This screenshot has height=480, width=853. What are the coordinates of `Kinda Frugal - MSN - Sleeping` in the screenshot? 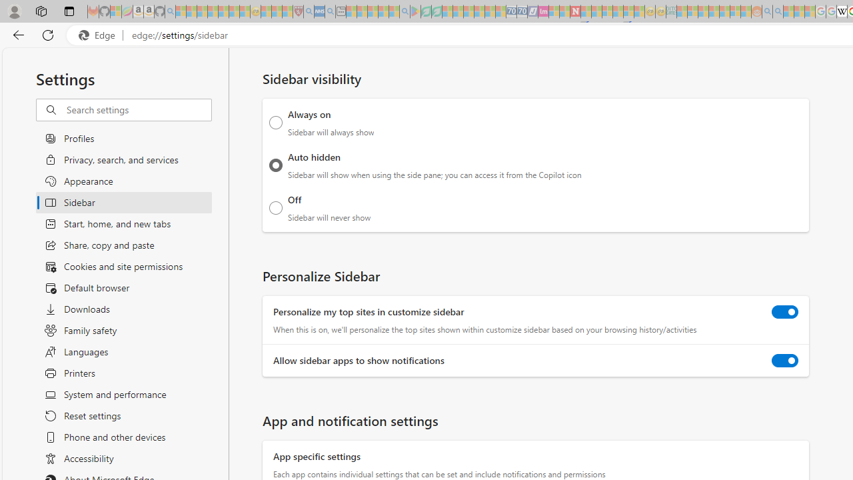 It's located at (724, 12).